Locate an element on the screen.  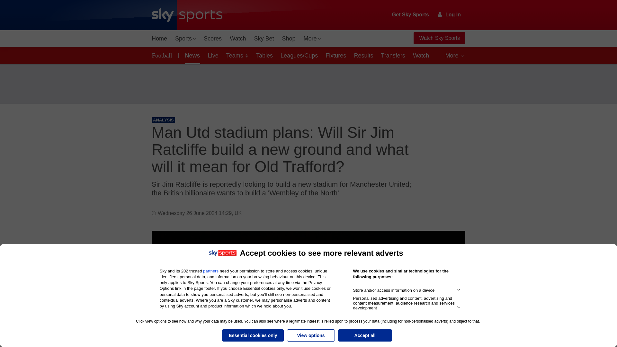
News is located at coordinates (192, 55).